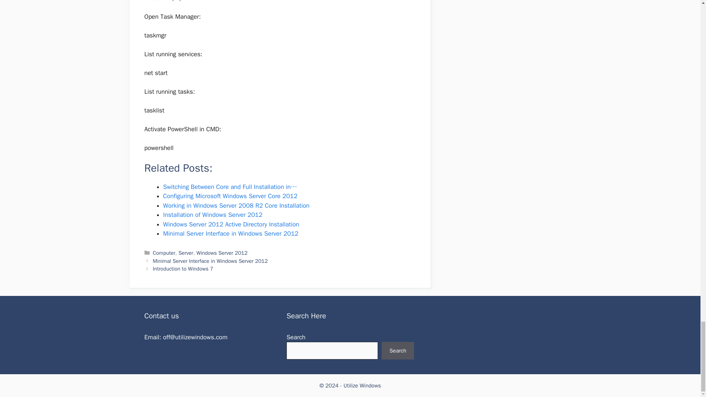  Describe the element at coordinates (210, 261) in the screenshot. I see `Minimal Server Interface in Windows Server 2012` at that location.